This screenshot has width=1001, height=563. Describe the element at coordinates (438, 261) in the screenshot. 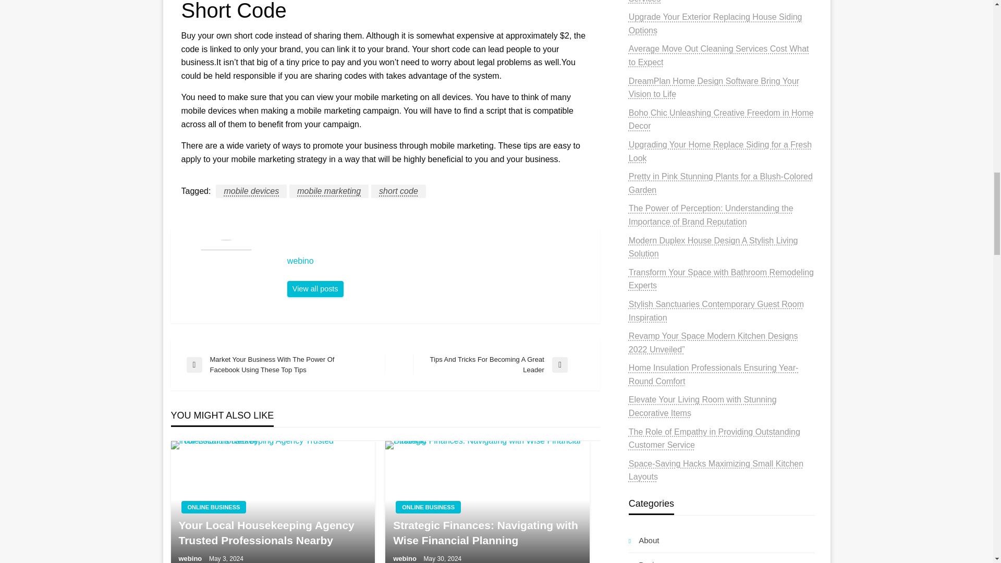

I see `webino` at that location.